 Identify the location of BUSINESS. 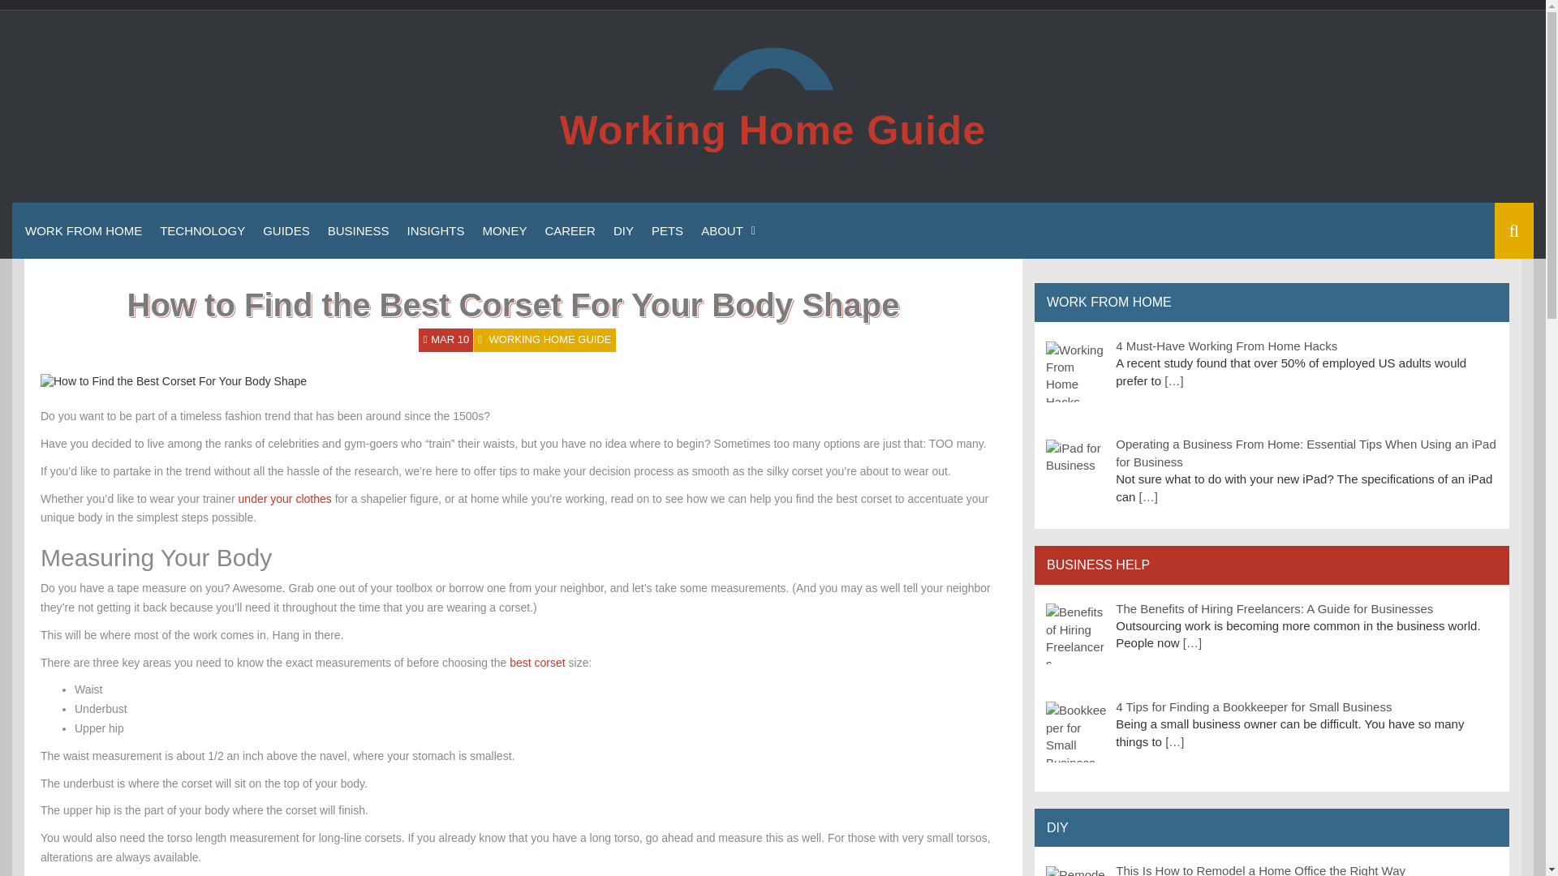
(359, 230).